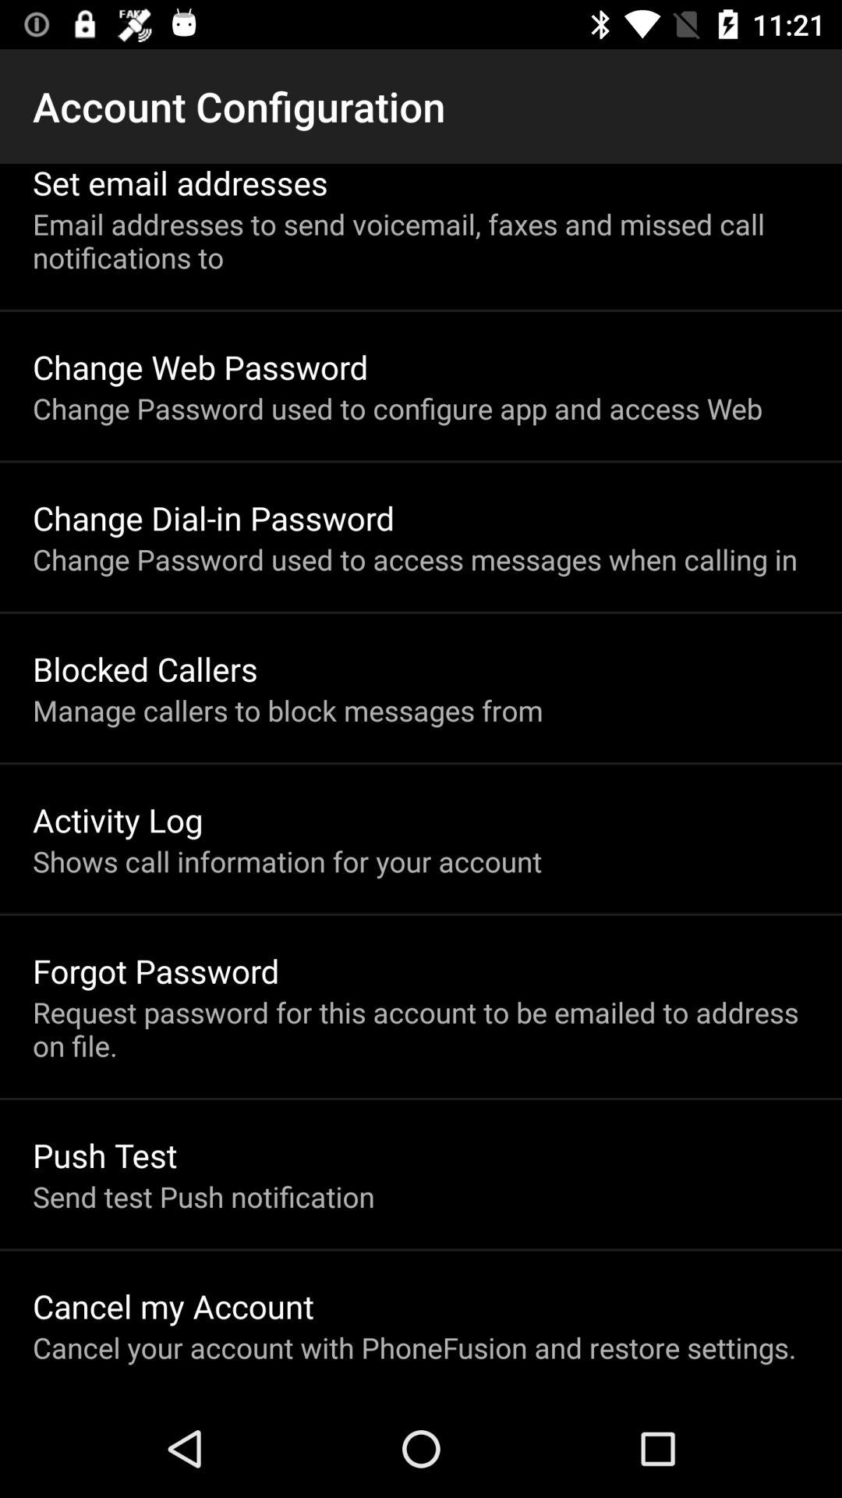 The height and width of the screenshot is (1498, 842). What do you see at coordinates (287, 861) in the screenshot?
I see `turn off item below activity log icon` at bounding box center [287, 861].